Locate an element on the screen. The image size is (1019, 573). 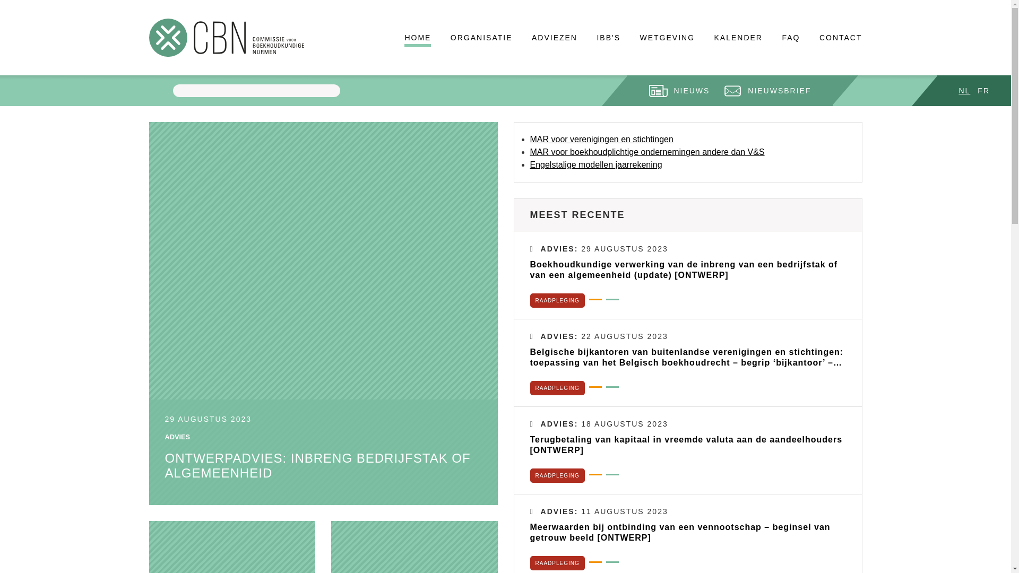
Engelstalige modellen jaarrekening is located at coordinates (595, 164).